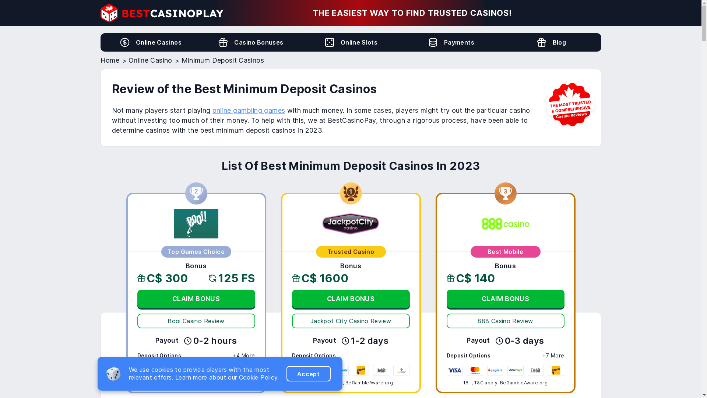  Describe the element at coordinates (505, 225) in the screenshot. I see `888 Casino Review` at that location.